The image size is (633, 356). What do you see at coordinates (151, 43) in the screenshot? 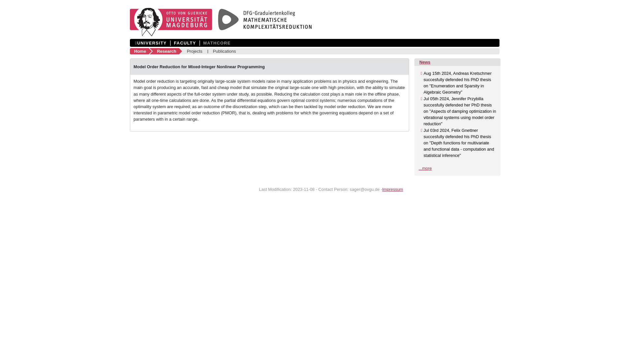
I see `UNIVERSITY` at bounding box center [151, 43].